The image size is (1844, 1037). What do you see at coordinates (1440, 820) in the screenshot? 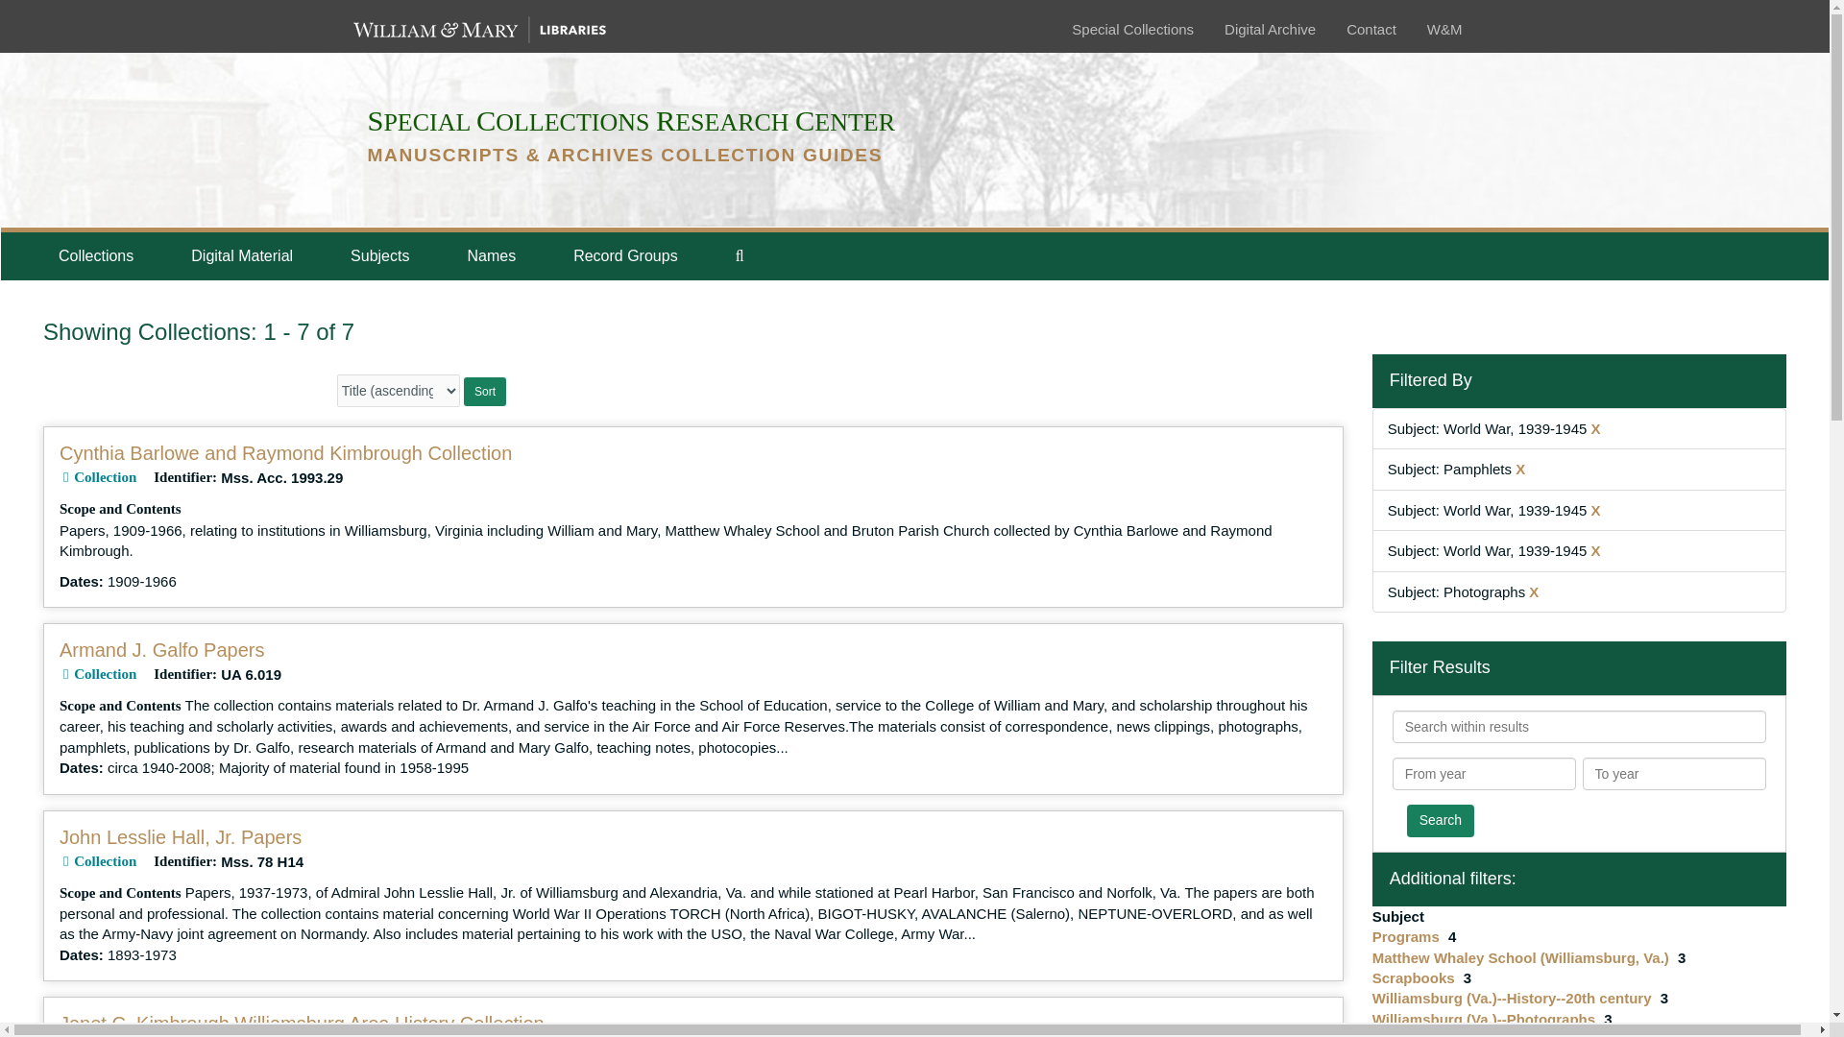
I see `Search` at bounding box center [1440, 820].